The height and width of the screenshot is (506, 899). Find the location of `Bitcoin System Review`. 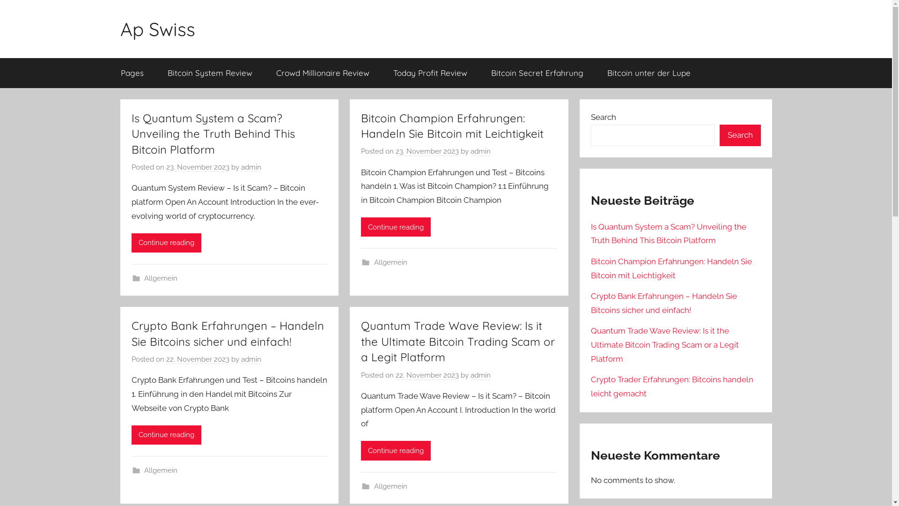

Bitcoin System Review is located at coordinates (210, 73).